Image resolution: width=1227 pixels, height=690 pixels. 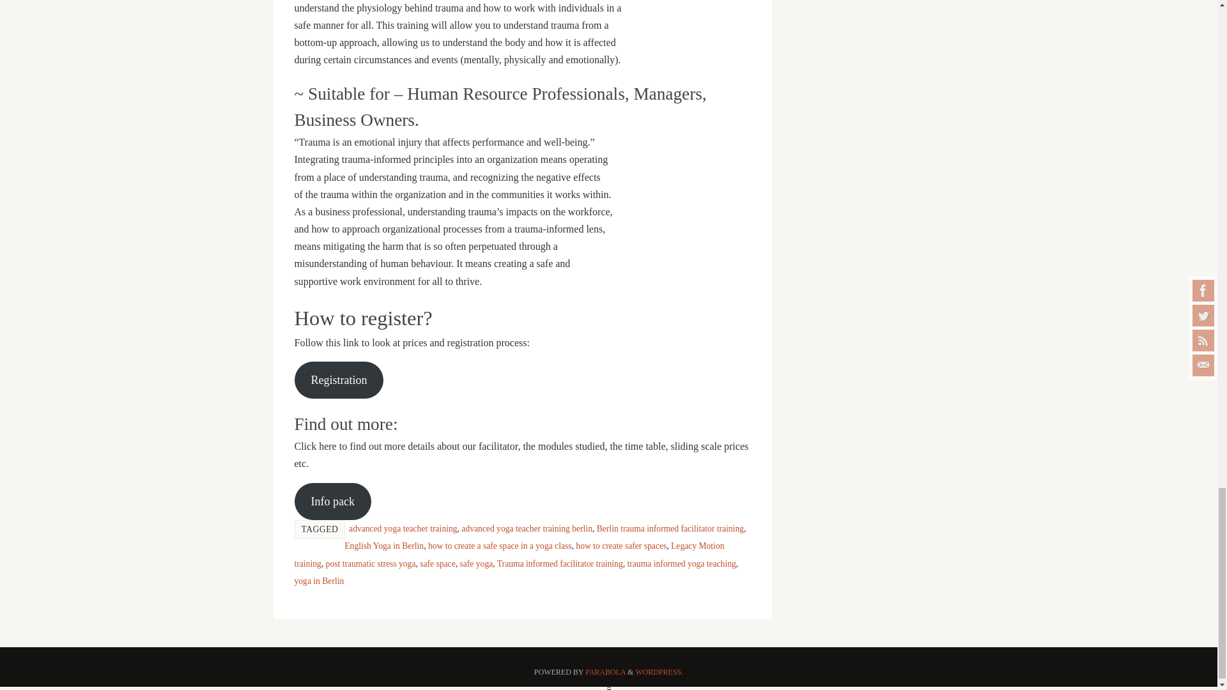 What do you see at coordinates (339, 380) in the screenshot?
I see `Registration` at bounding box center [339, 380].